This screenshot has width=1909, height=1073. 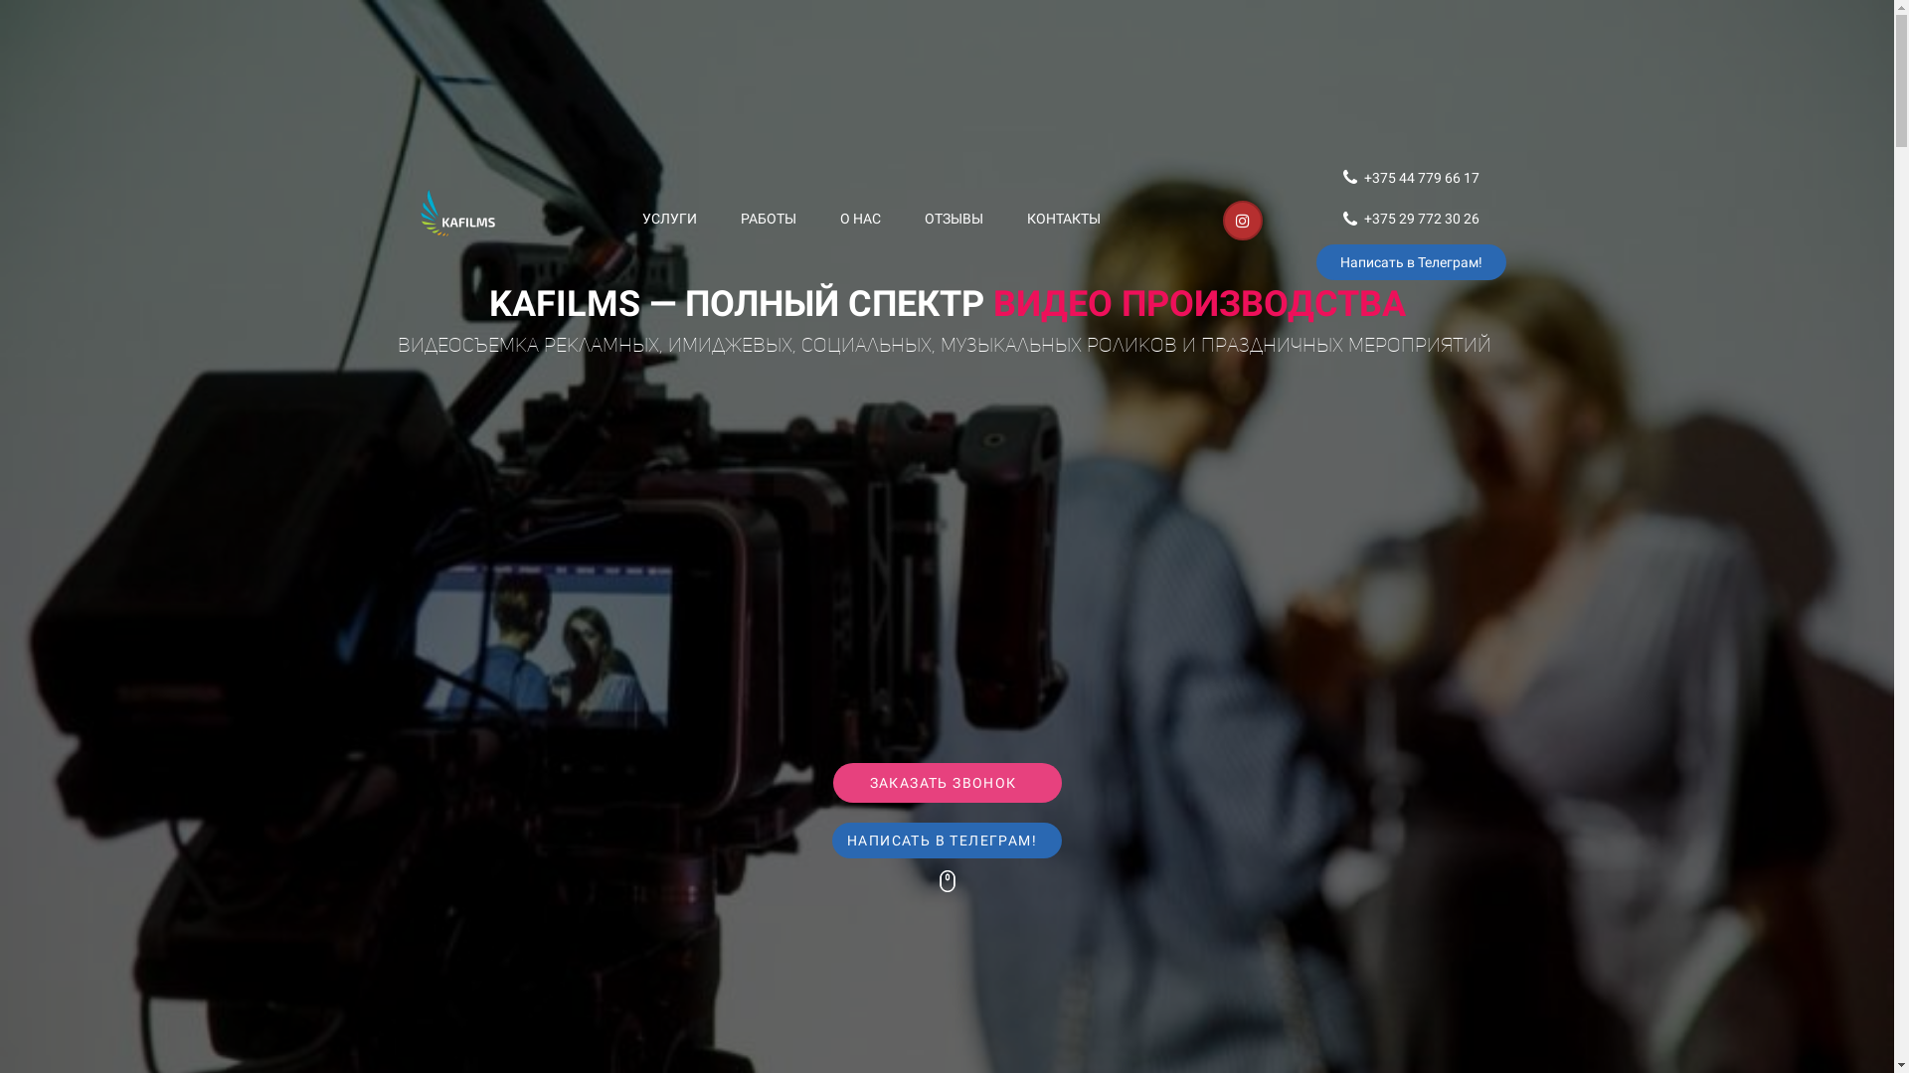 What do you see at coordinates (1412, 177) in the screenshot?
I see `+375 44 779 66 17` at bounding box center [1412, 177].